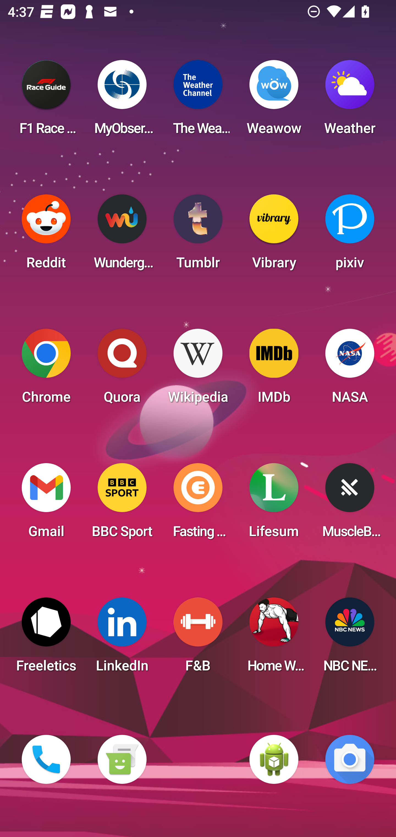 Image resolution: width=396 pixels, height=837 pixels. I want to click on Weather, so click(350, 101).